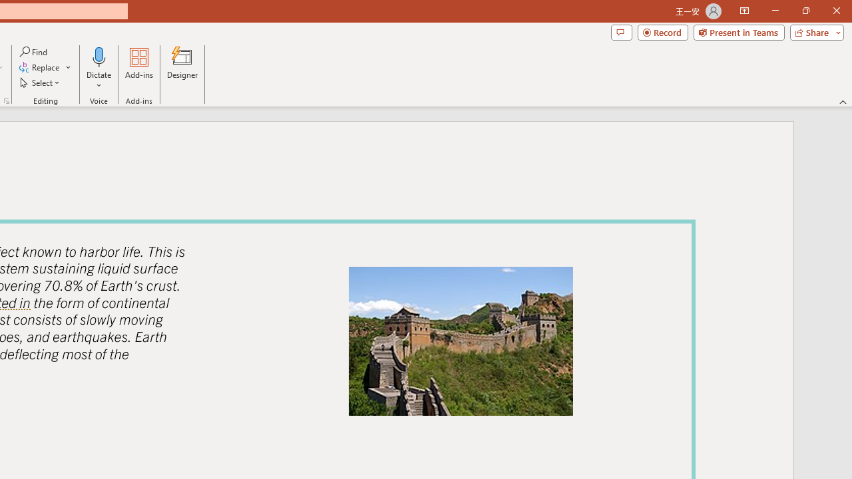 This screenshot has width=852, height=479. I want to click on Find..., so click(35, 52).